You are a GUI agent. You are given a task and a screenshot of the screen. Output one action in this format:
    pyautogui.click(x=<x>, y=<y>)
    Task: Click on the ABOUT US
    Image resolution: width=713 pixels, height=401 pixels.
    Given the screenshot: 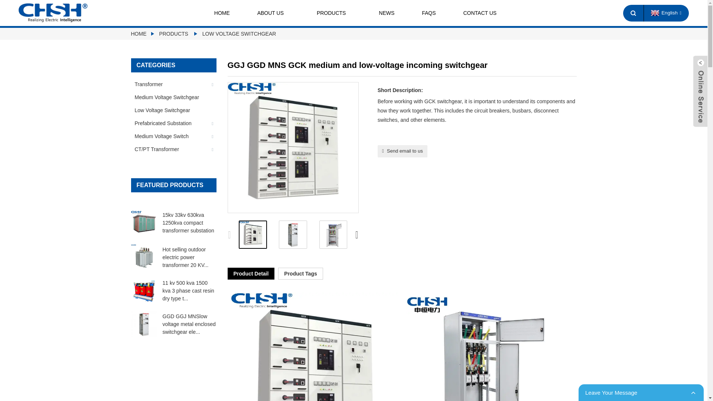 What is the action you would take?
    pyautogui.click(x=273, y=13)
    